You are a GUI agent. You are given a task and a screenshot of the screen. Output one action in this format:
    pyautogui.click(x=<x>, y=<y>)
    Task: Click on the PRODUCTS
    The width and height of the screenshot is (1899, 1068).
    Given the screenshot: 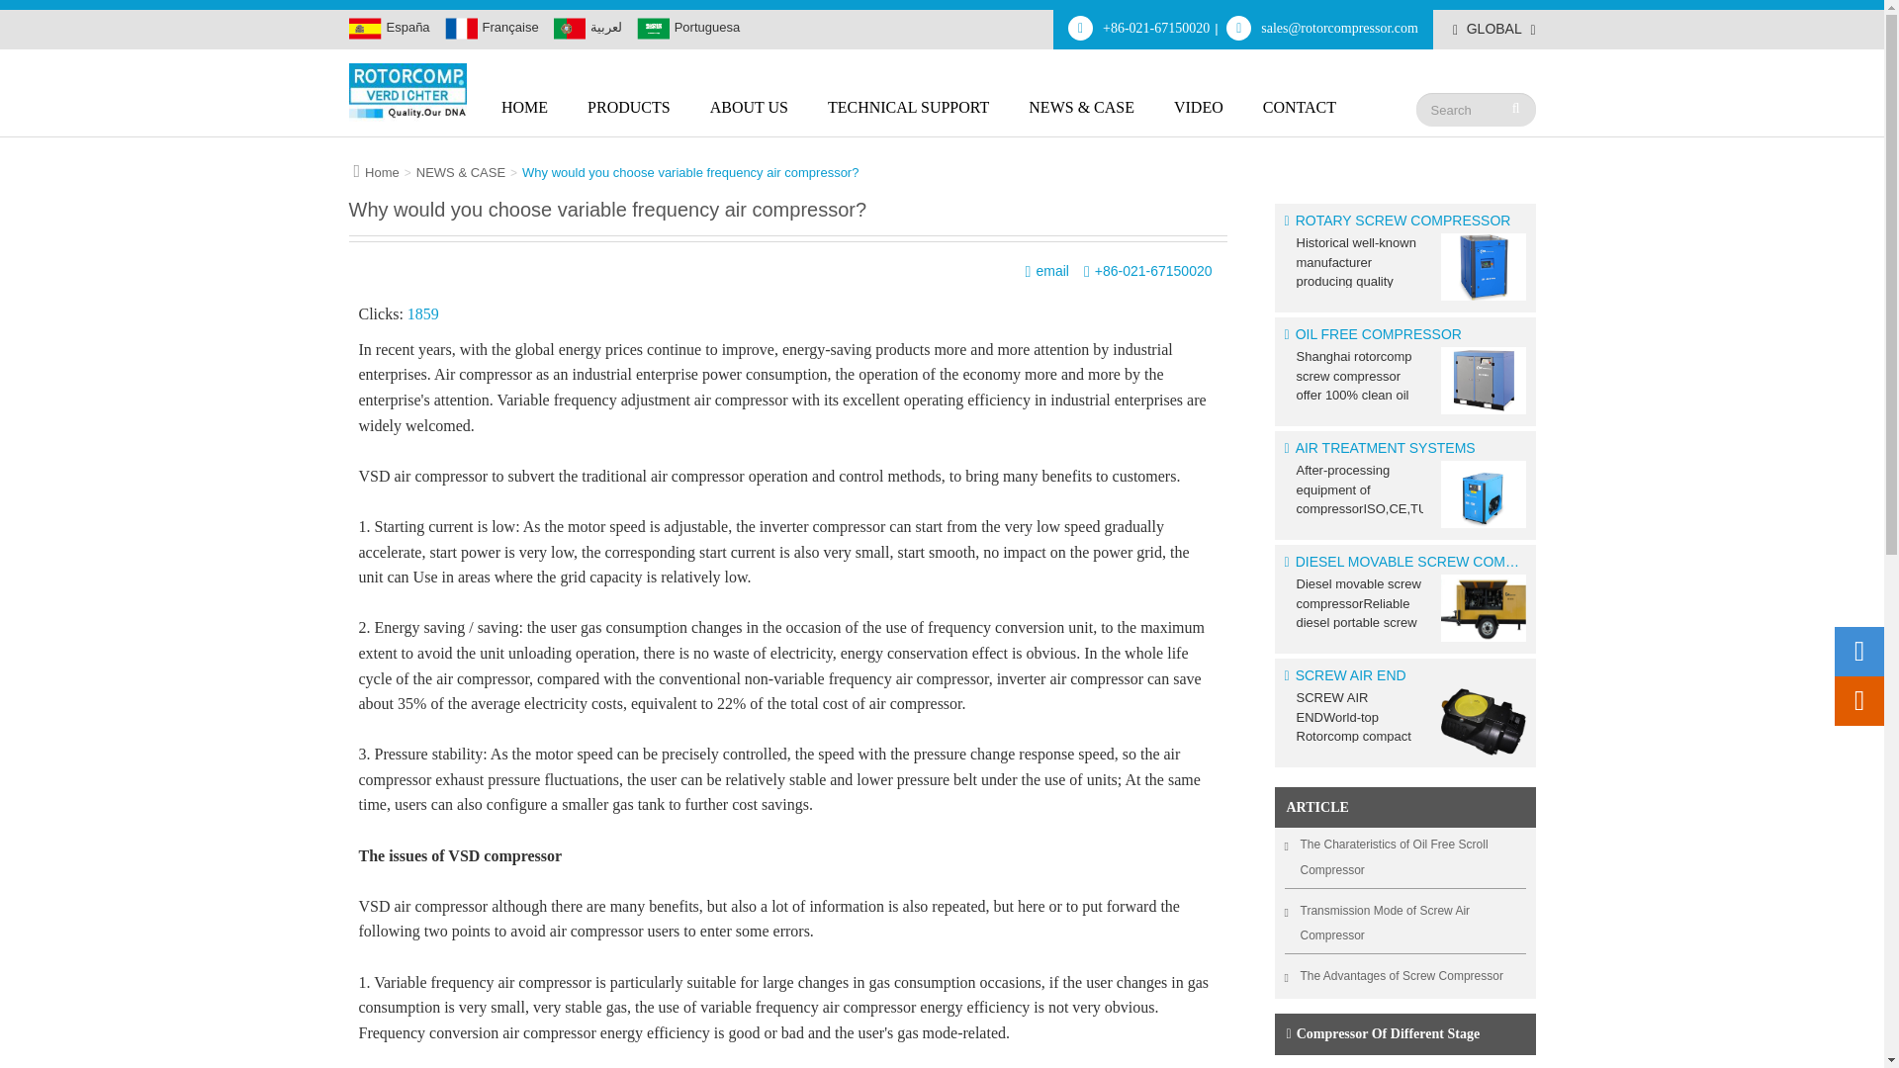 What is the action you would take?
    pyautogui.click(x=629, y=115)
    